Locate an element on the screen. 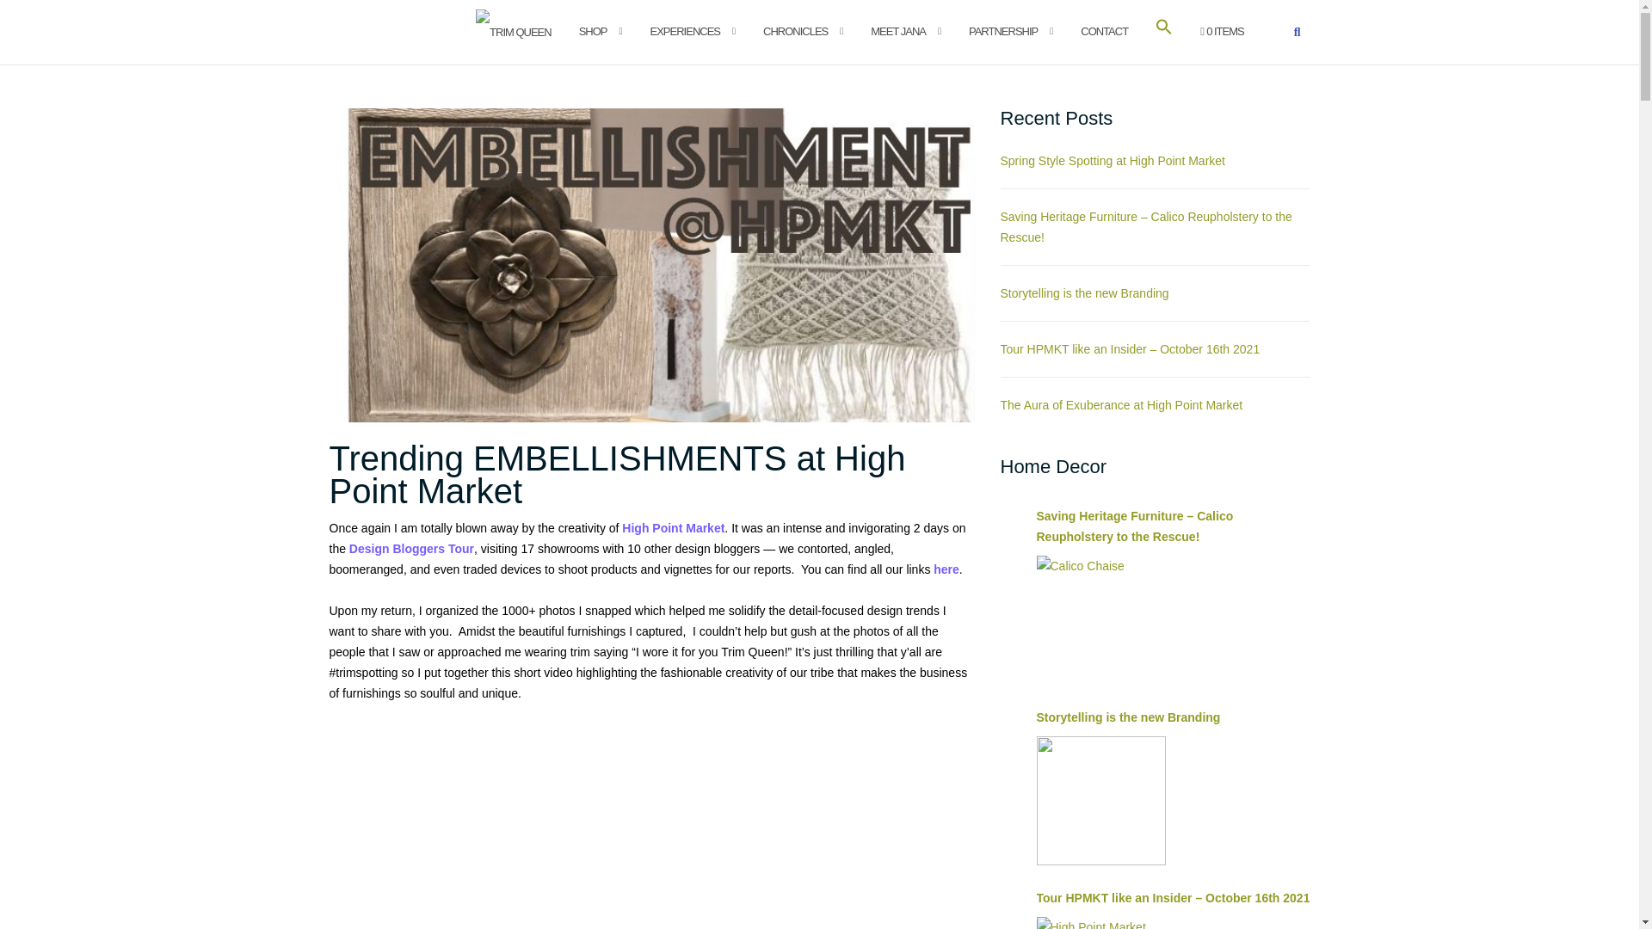  Home is located at coordinates (513, 31).